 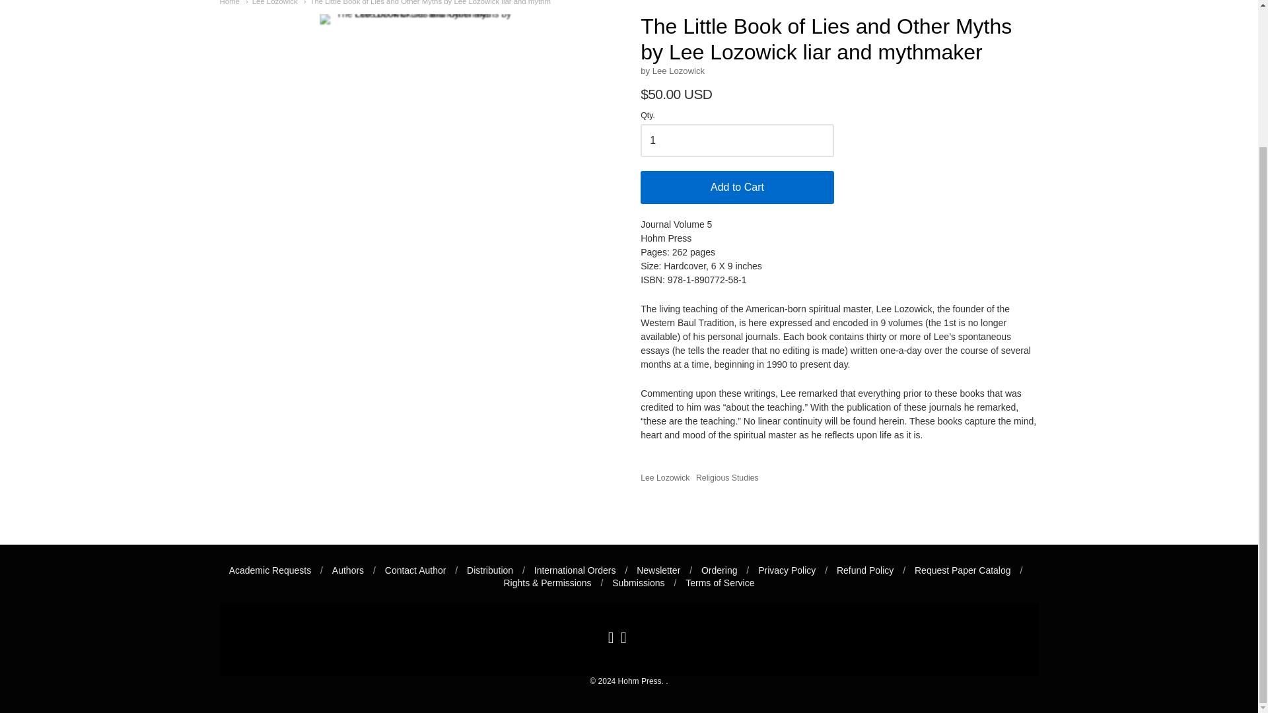 I want to click on Lee Lozowick, so click(x=272, y=3).